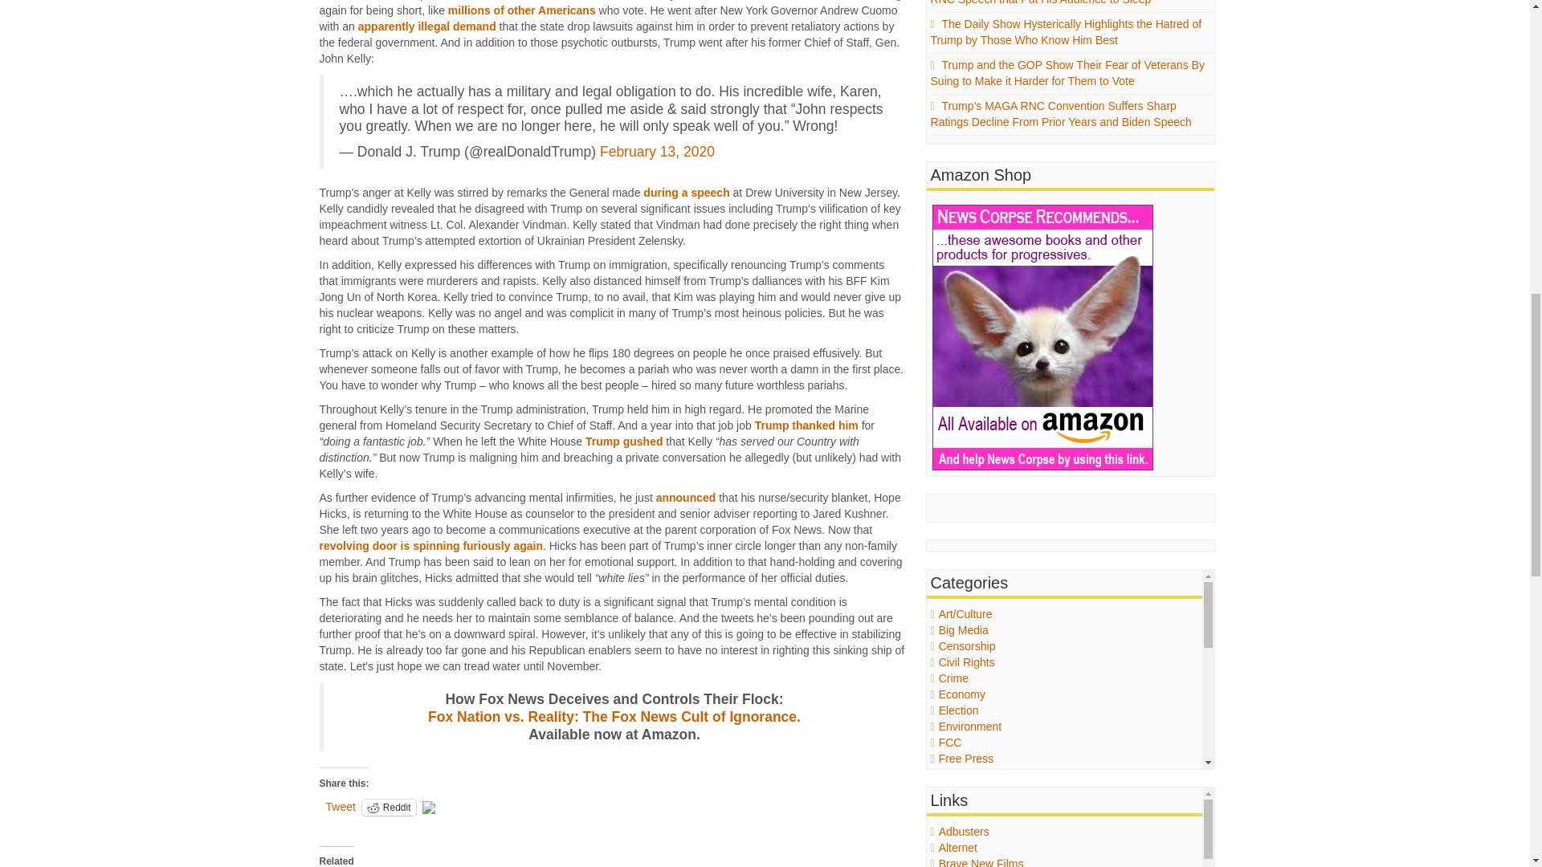 The width and height of the screenshot is (1542, 867). What do you see at coordinates (657, 151) in the screenshot?
I see `February 13, 2020` at bounding box center [657, 151].